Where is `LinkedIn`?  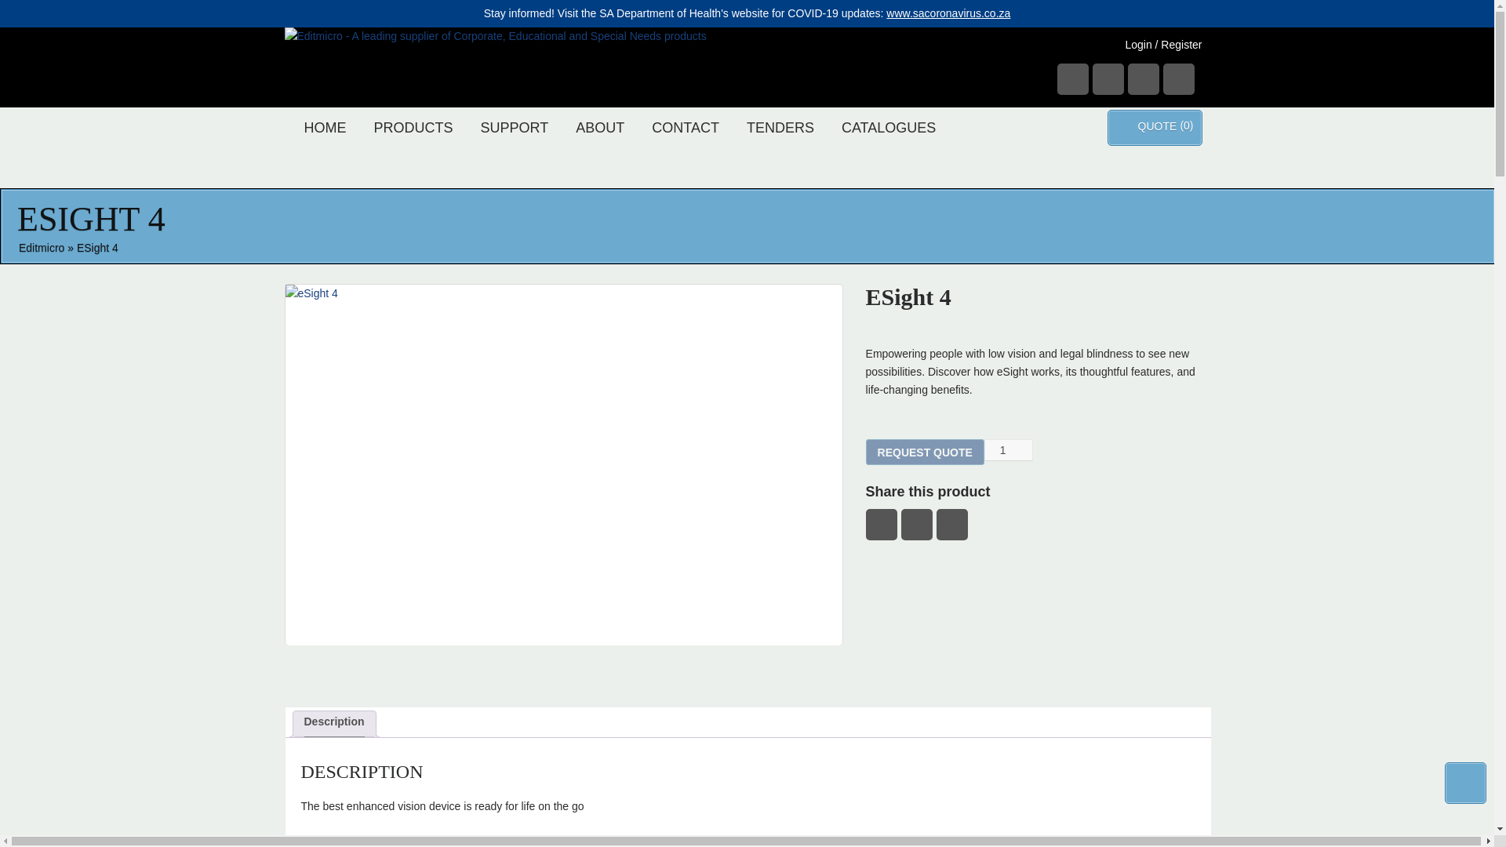
LinkedIn is located at coordinates (1178, 78).